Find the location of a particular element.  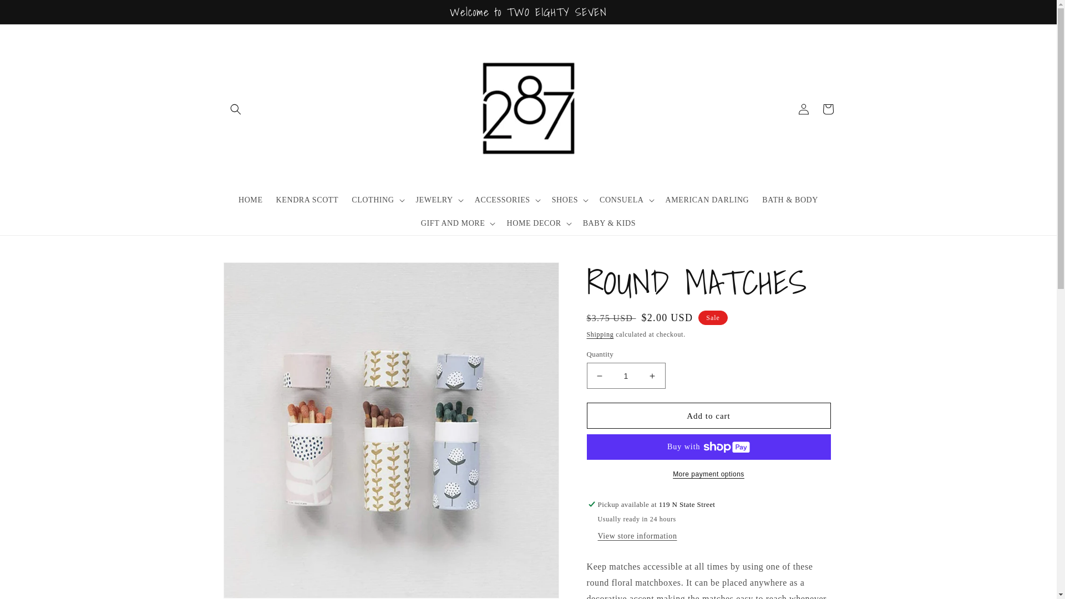

BATH & BODY is located at coordinates (790, 200).